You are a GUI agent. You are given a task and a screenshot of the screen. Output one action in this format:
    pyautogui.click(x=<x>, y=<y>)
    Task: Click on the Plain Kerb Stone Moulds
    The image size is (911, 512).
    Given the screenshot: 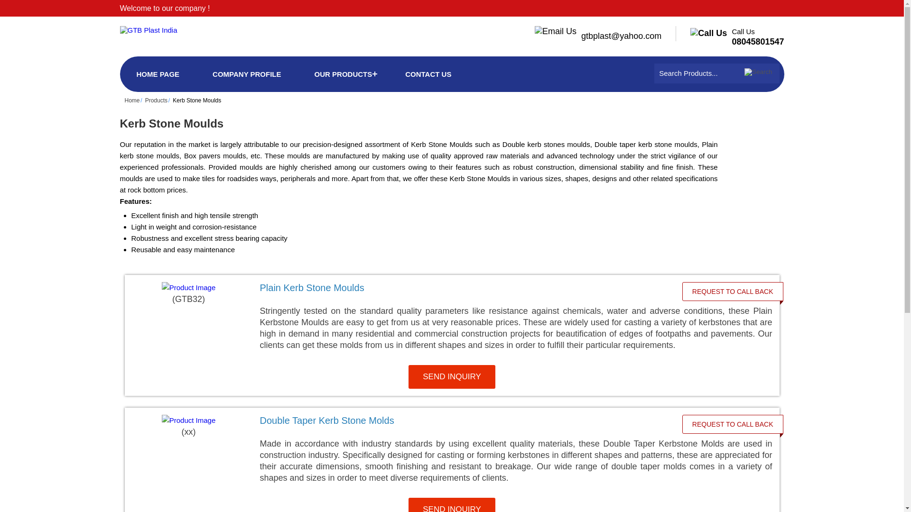 What is the action you would take?
    pyautogui.click(x=465, y=287)
    